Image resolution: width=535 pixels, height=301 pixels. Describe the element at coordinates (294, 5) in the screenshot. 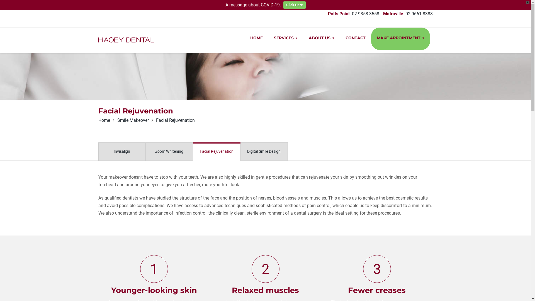

I see `Click Here` at that location.